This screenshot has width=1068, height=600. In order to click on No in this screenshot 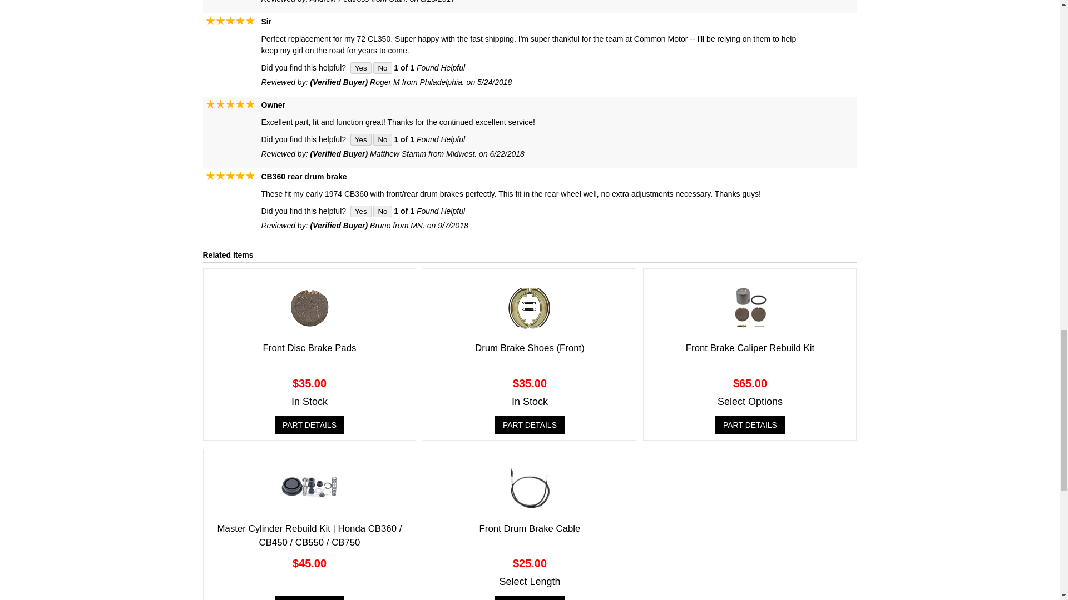, I will do `click(382, 211)`.